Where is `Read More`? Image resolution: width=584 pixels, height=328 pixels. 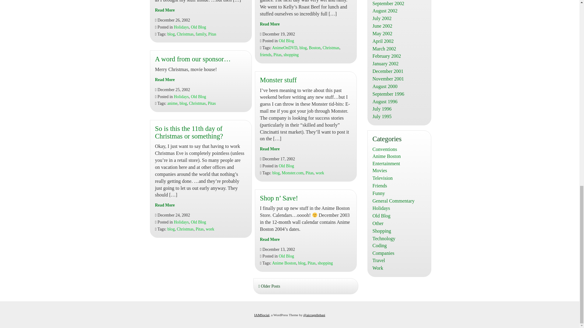
Read More is located at coordinates (165, 10).